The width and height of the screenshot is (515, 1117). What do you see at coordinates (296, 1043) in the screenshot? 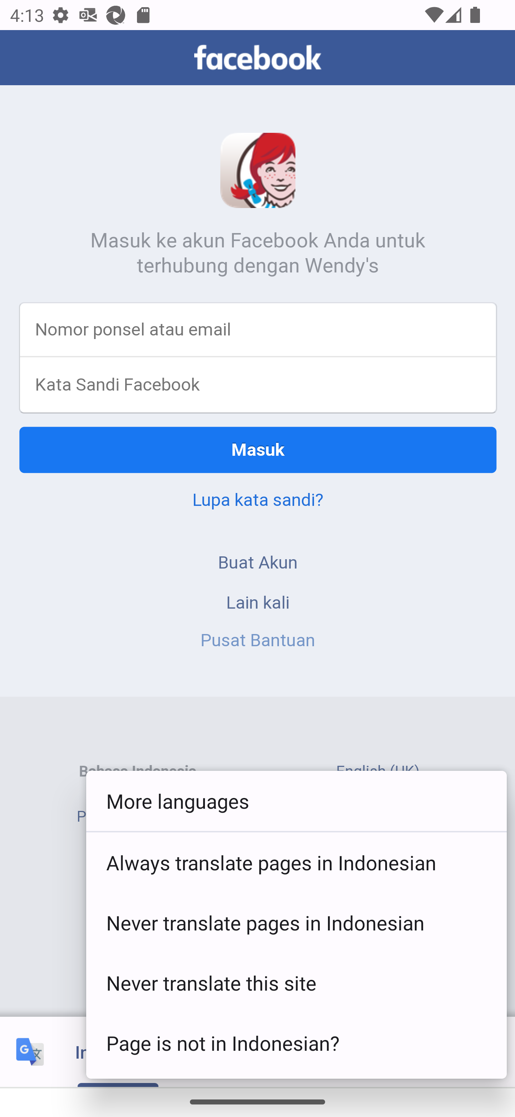
I see `Page is not in Indonesian?` at bounding box center [296, 1043].